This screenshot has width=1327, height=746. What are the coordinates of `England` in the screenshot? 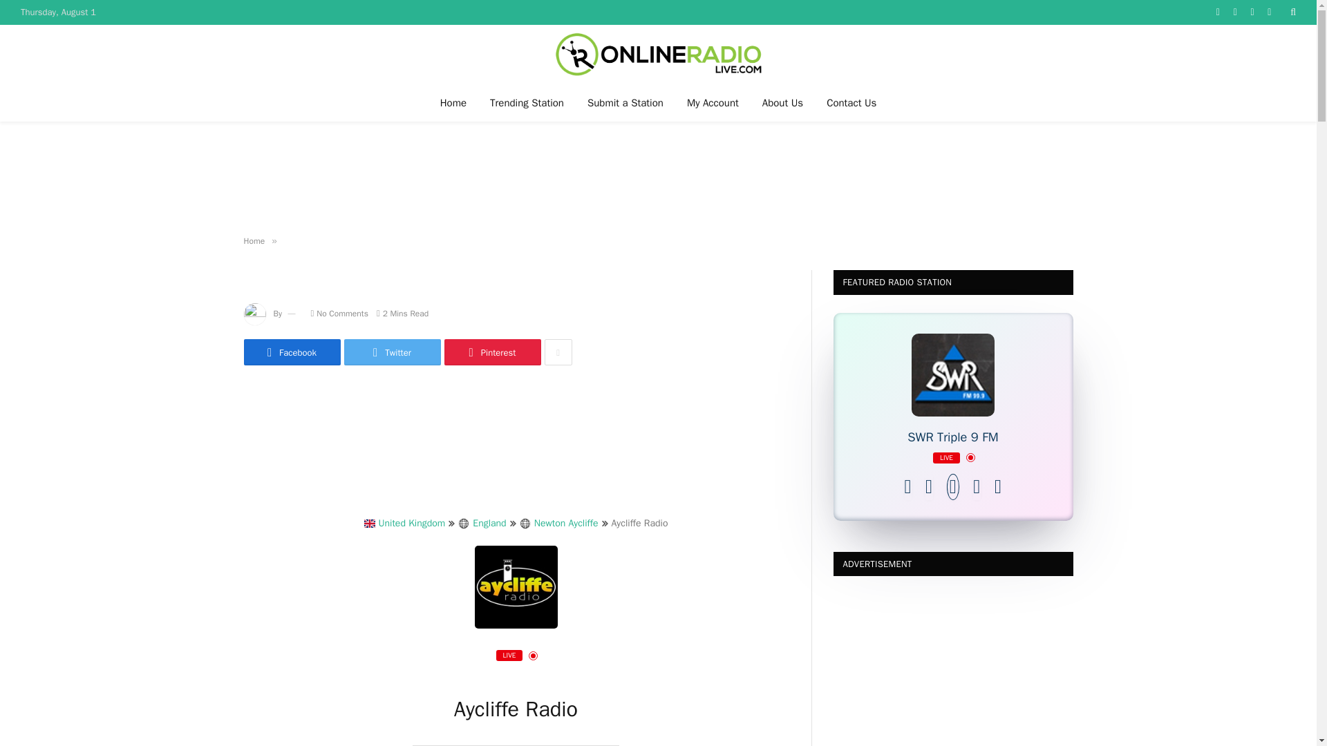 It's located at (481, 524).